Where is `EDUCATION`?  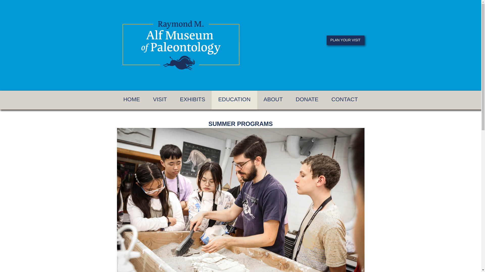
EDUCATION is located at coordinates (234, 100).